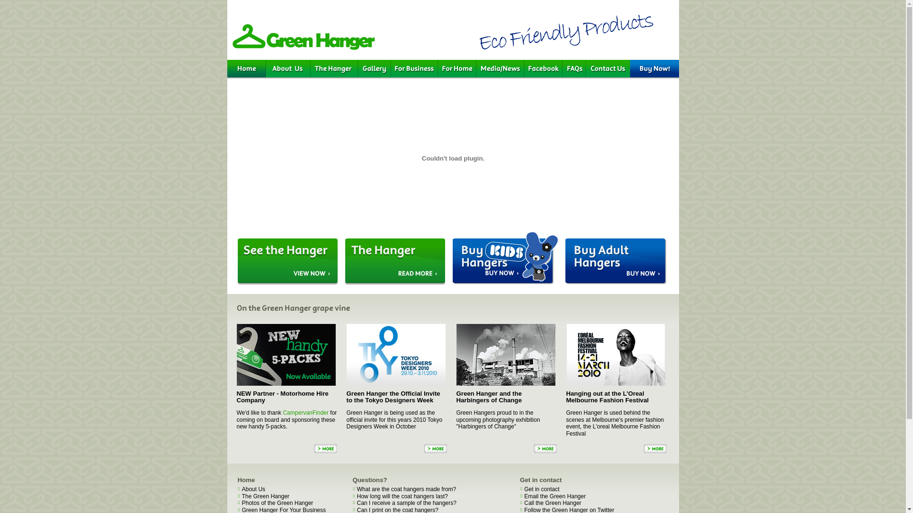  I want to click on About Us, so click(253, 489).